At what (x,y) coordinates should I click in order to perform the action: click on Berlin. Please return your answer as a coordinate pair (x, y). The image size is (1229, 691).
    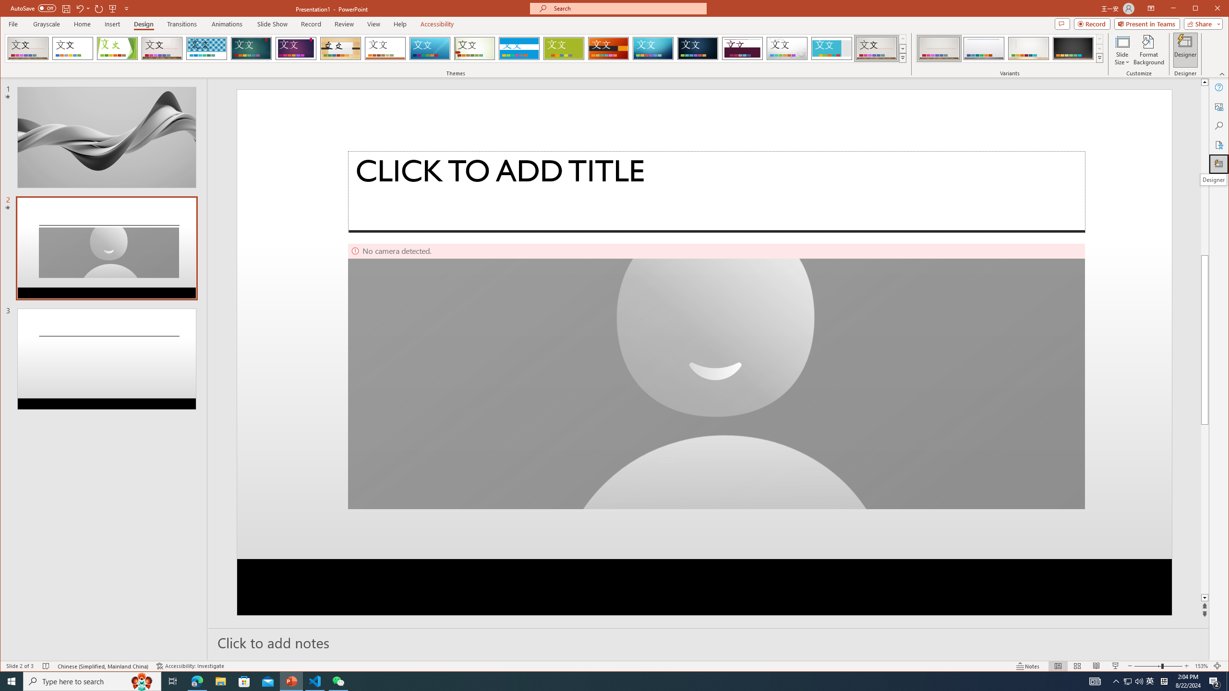
    Looking at the image, I should click on (608, 48).